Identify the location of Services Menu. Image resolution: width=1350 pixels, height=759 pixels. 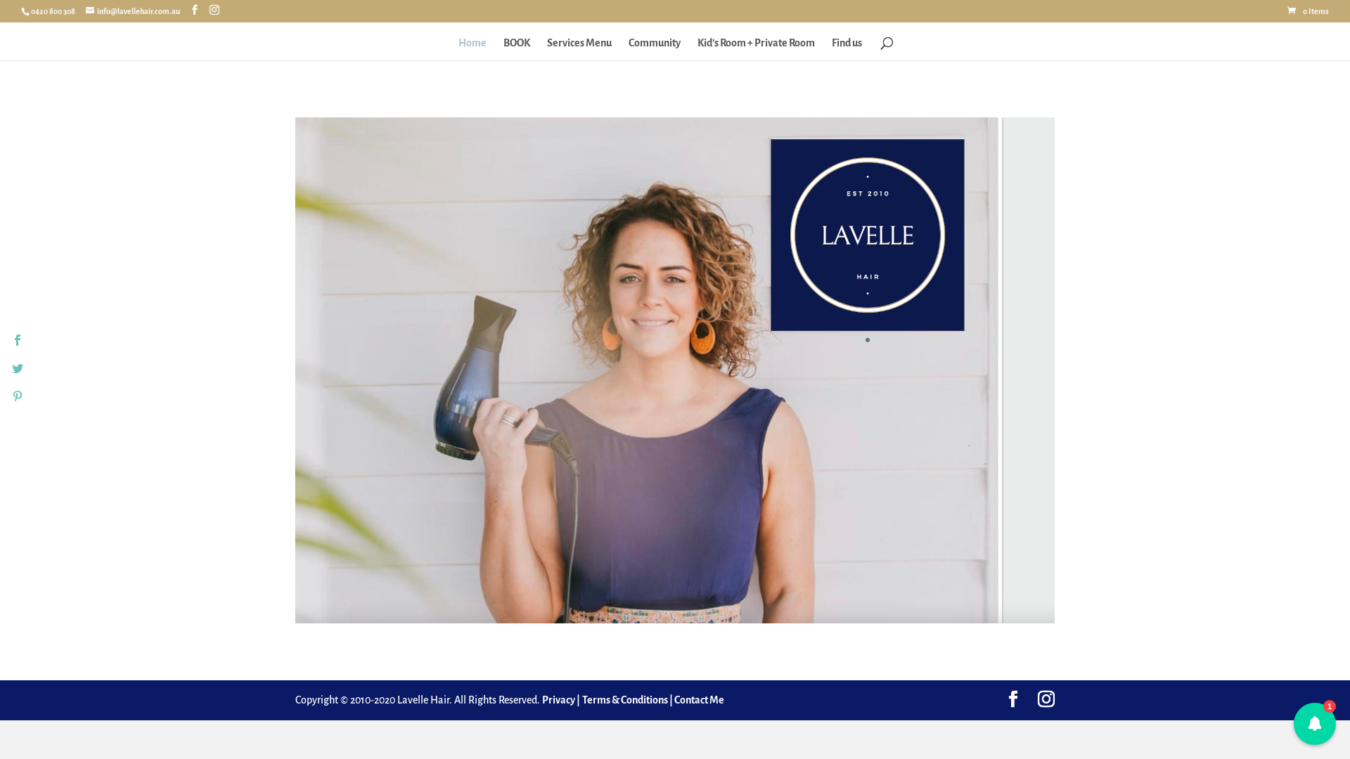
(579, 49).